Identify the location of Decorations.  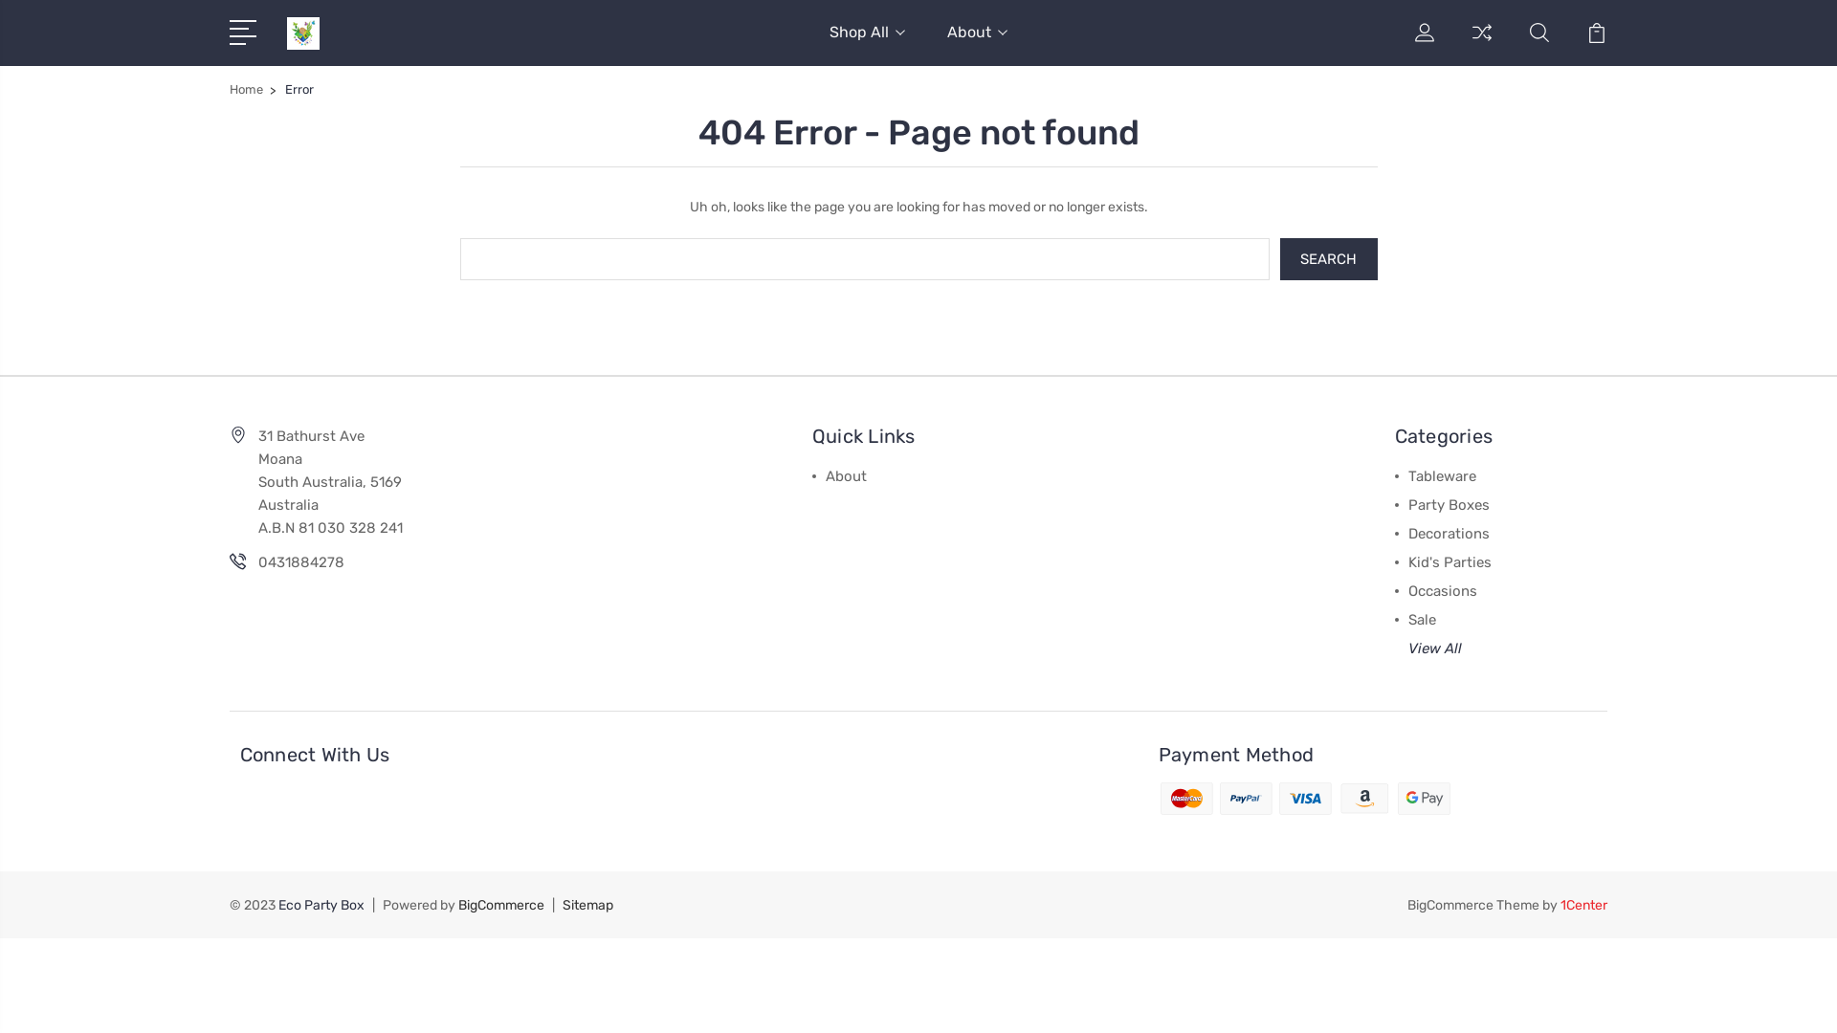
(1449, 533).